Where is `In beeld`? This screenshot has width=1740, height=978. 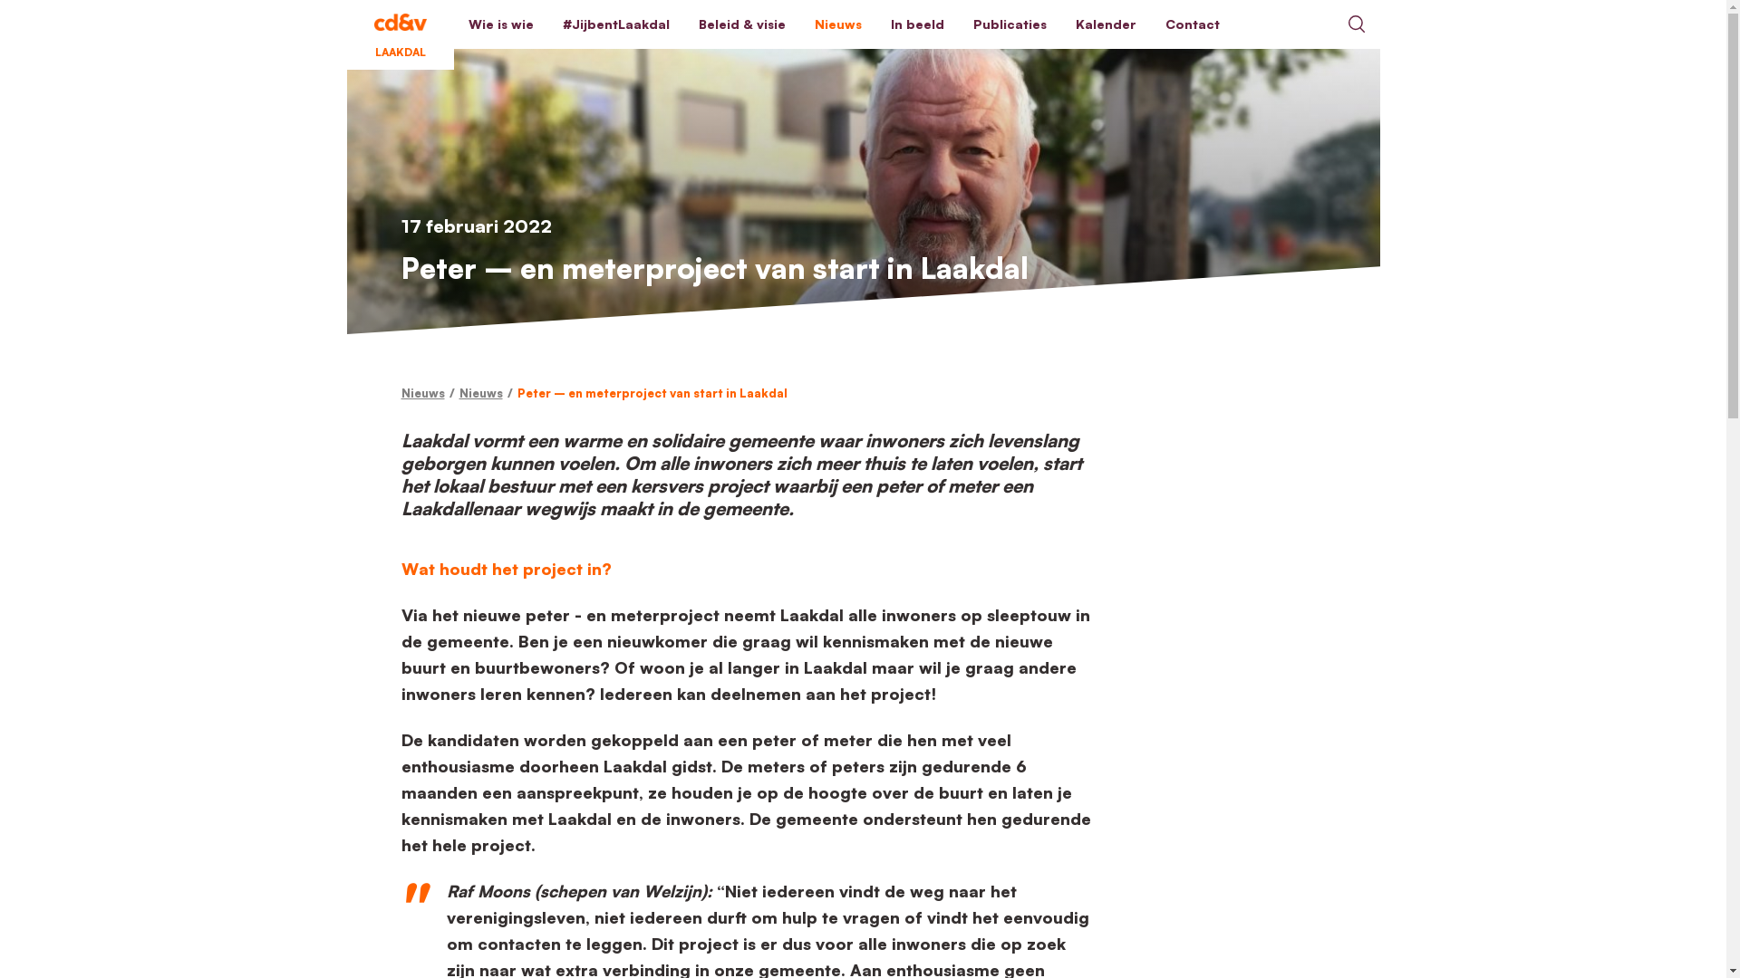 In beeld is located at coordinates (917, 24).